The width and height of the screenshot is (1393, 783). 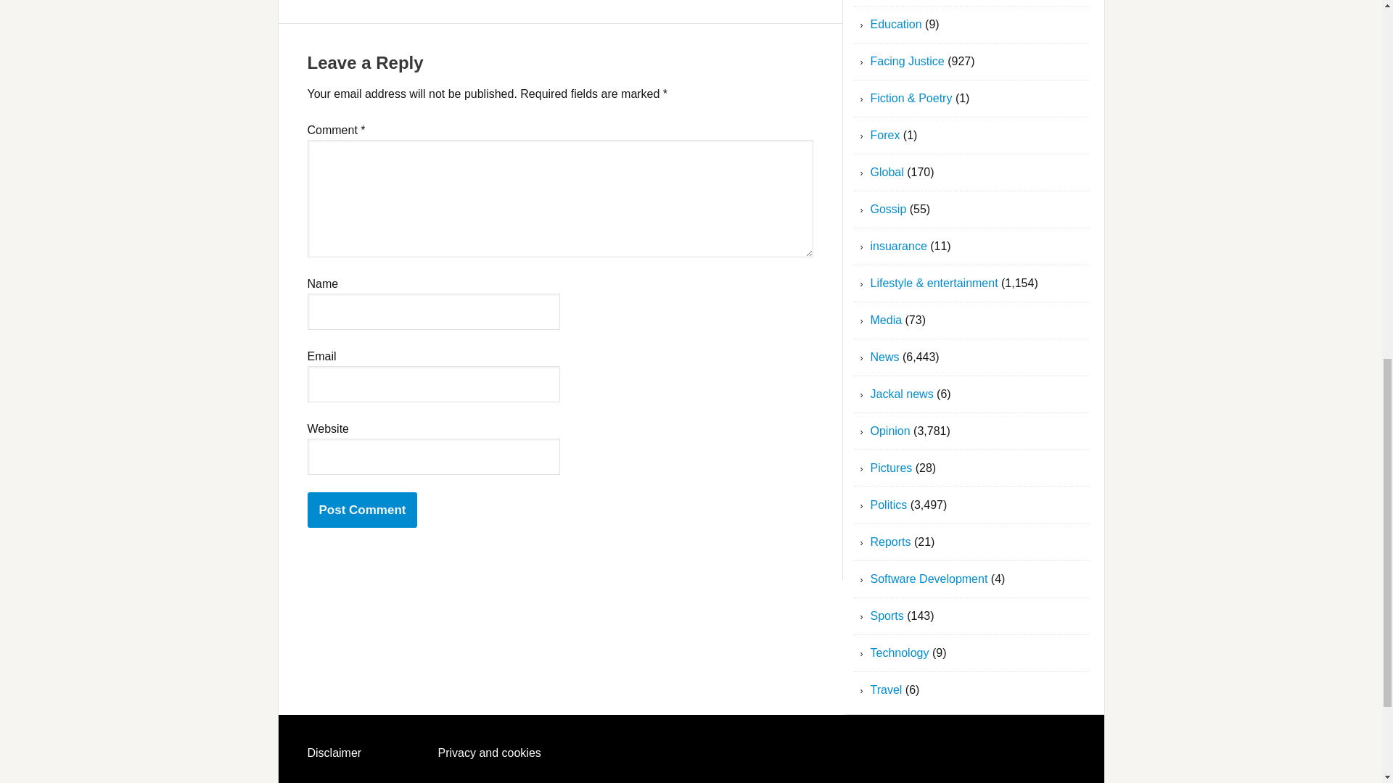 I want to click on News, so click(x=885, y=357).